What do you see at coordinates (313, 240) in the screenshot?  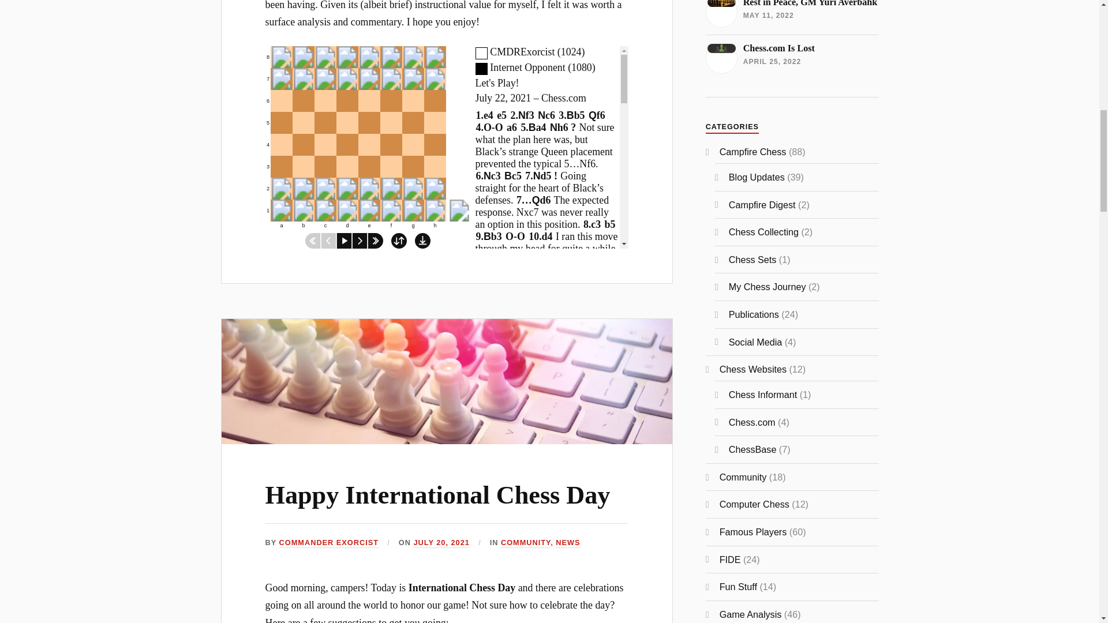 I see `Go to the beginning of the game` at bounding box center [313, 240].